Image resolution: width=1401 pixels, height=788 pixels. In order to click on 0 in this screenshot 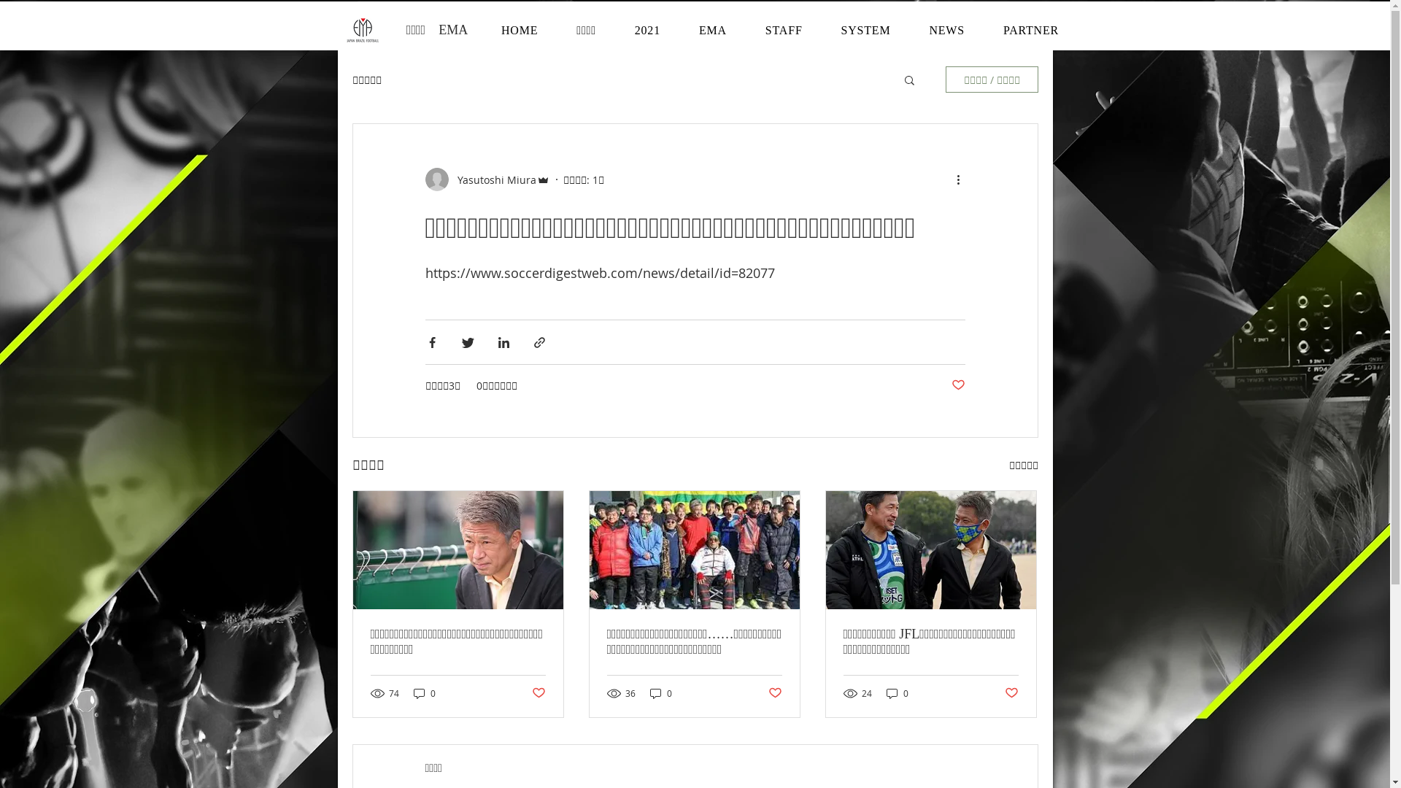, I will do `click(660, 693)`.